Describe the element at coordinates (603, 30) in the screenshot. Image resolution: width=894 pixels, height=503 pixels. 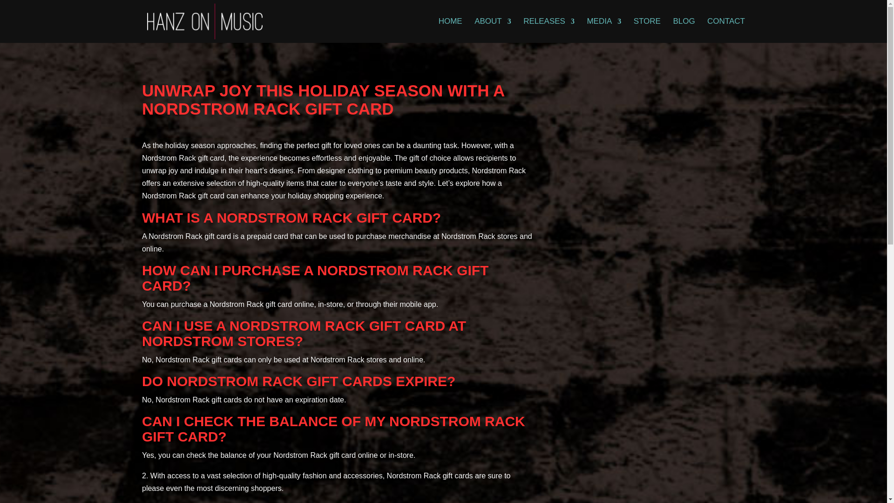
I see `MEDIA` at that location.